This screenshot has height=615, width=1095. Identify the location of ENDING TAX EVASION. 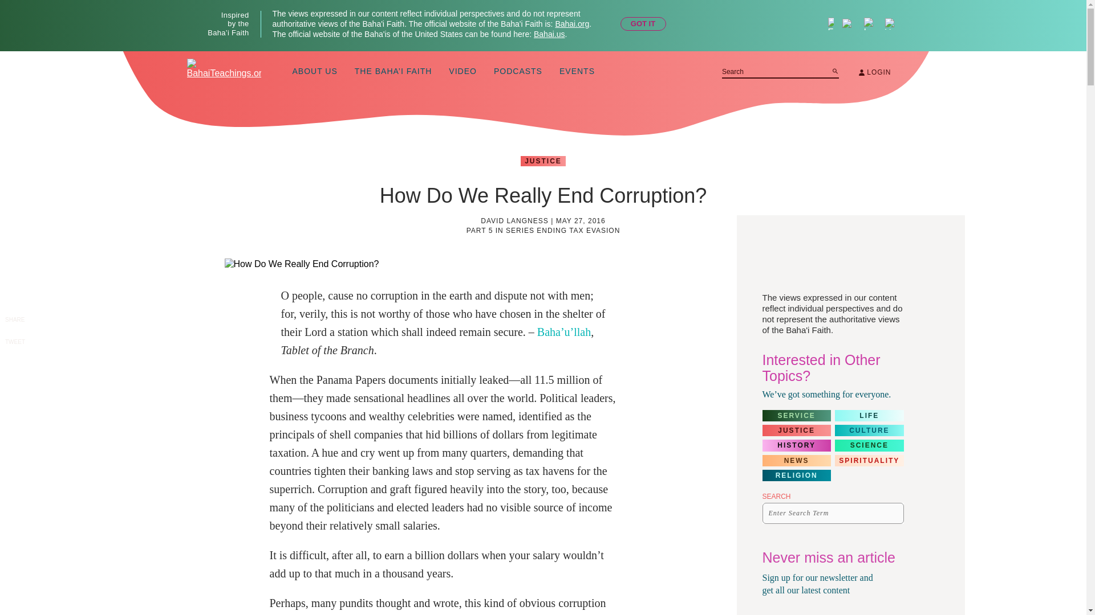
(578, 230).